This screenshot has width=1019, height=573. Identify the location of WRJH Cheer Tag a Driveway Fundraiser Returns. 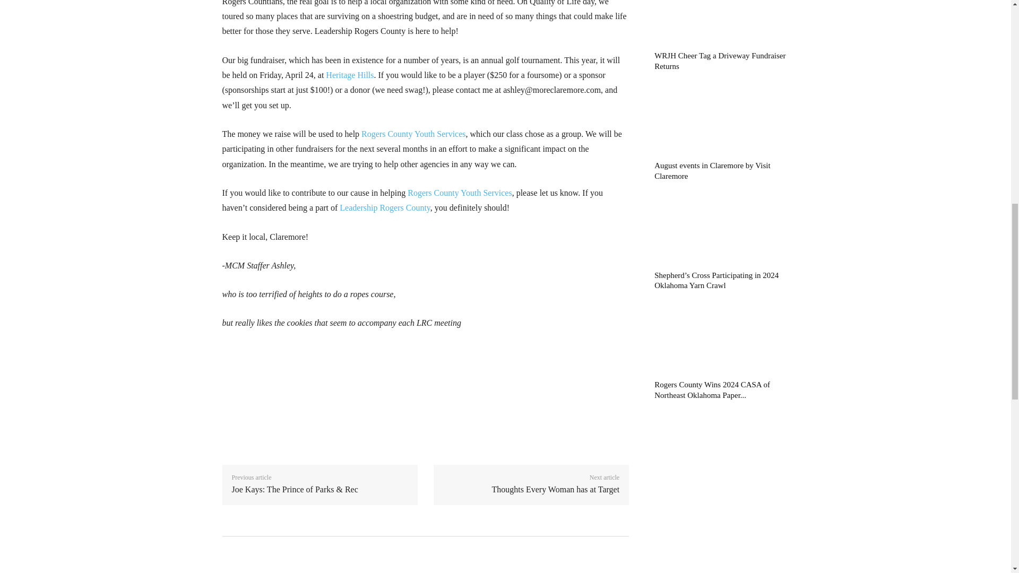
(720, 60).